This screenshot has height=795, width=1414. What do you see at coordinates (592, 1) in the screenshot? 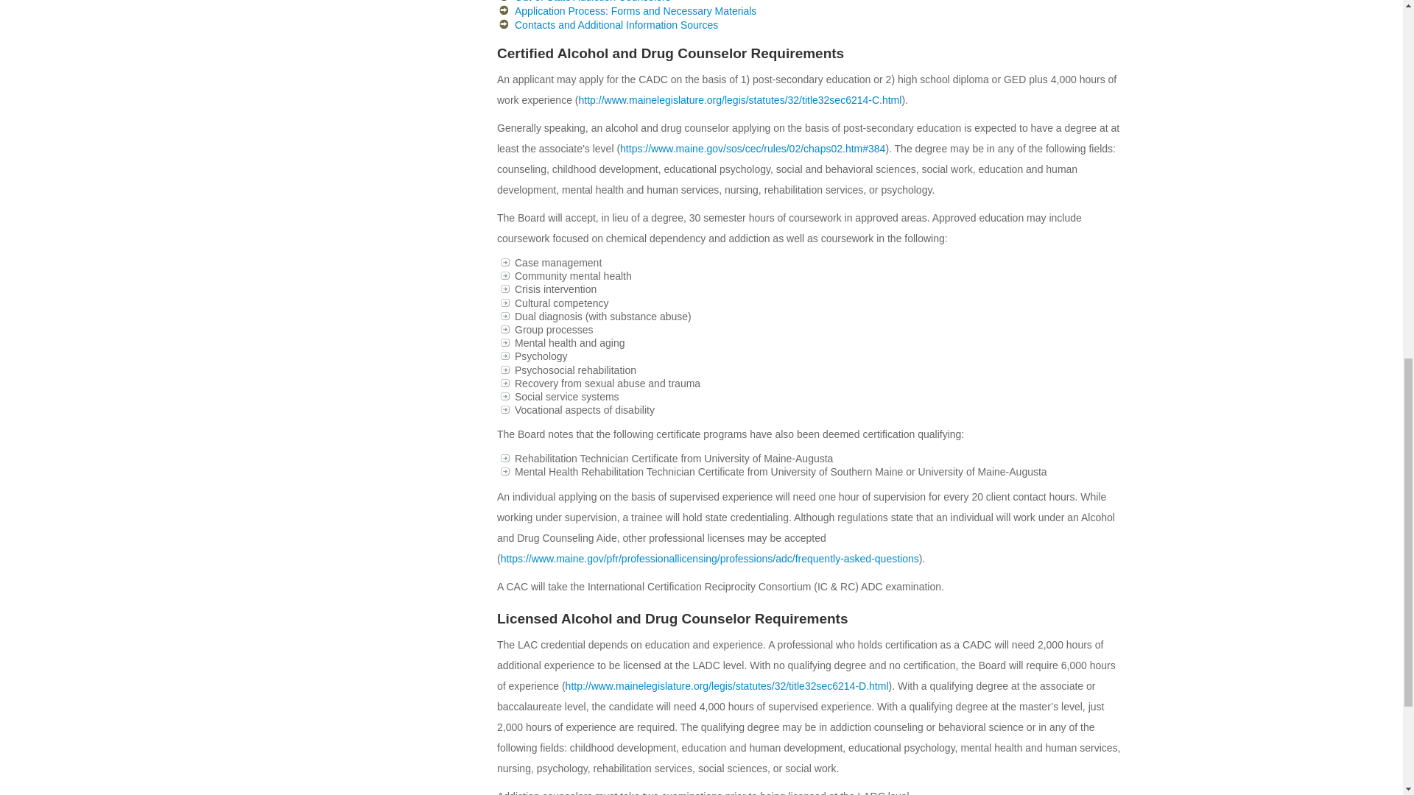
I see `Out-of-State Addiction Counselors` at bounding box center [592, 1].